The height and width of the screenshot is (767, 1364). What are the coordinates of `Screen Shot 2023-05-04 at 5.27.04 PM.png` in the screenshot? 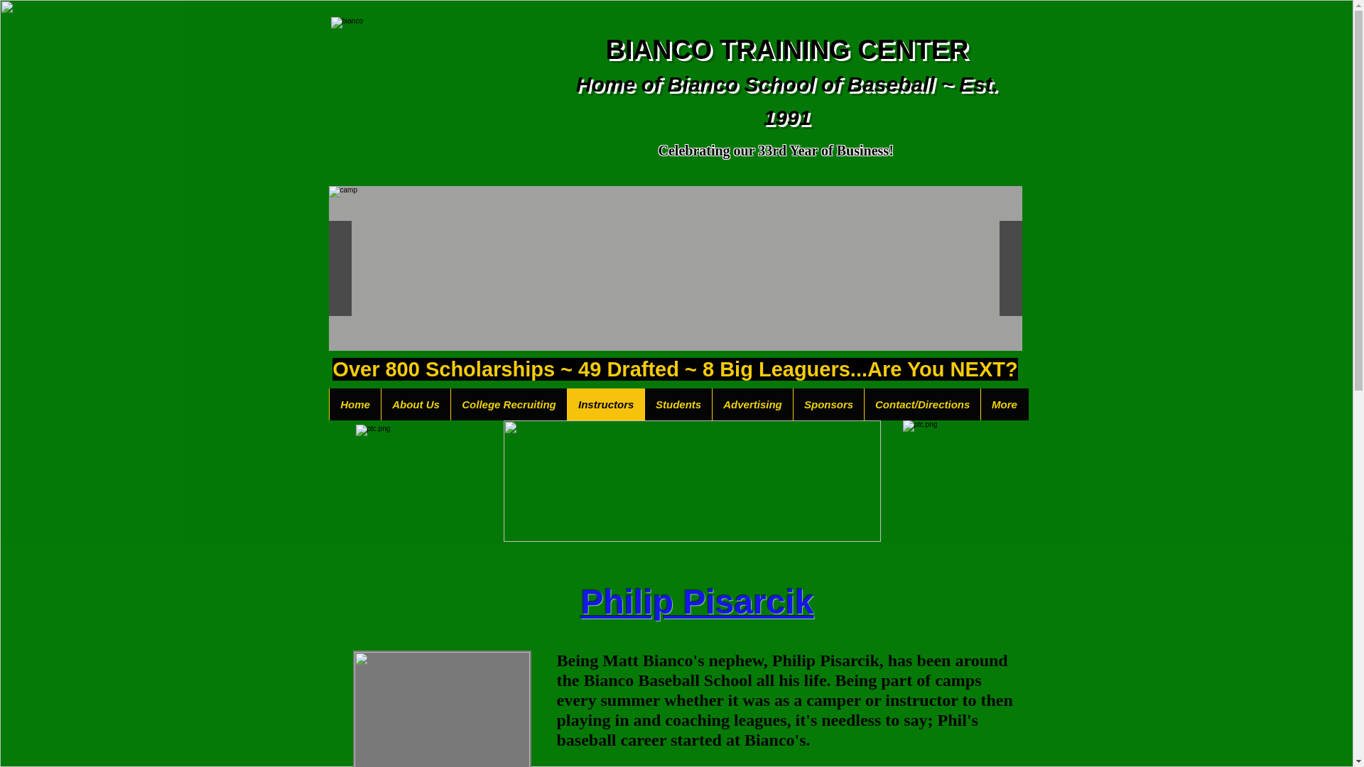 It's located at (691, 480).